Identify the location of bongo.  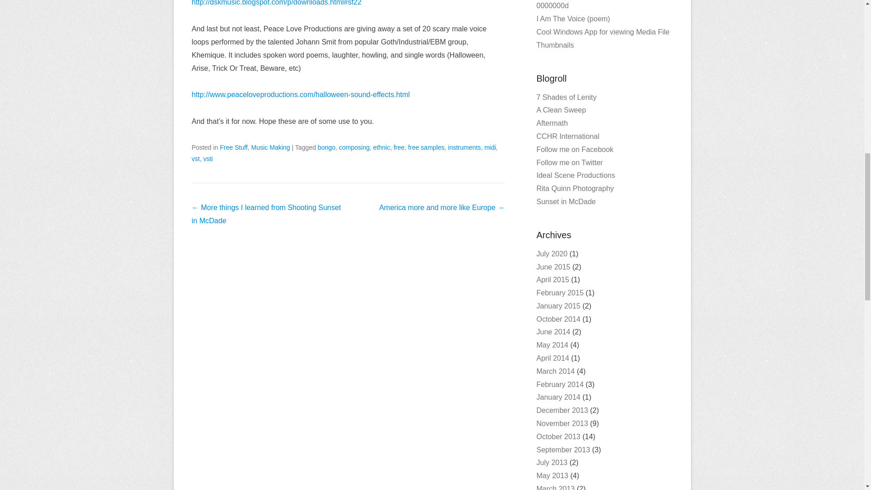
(327, 147).